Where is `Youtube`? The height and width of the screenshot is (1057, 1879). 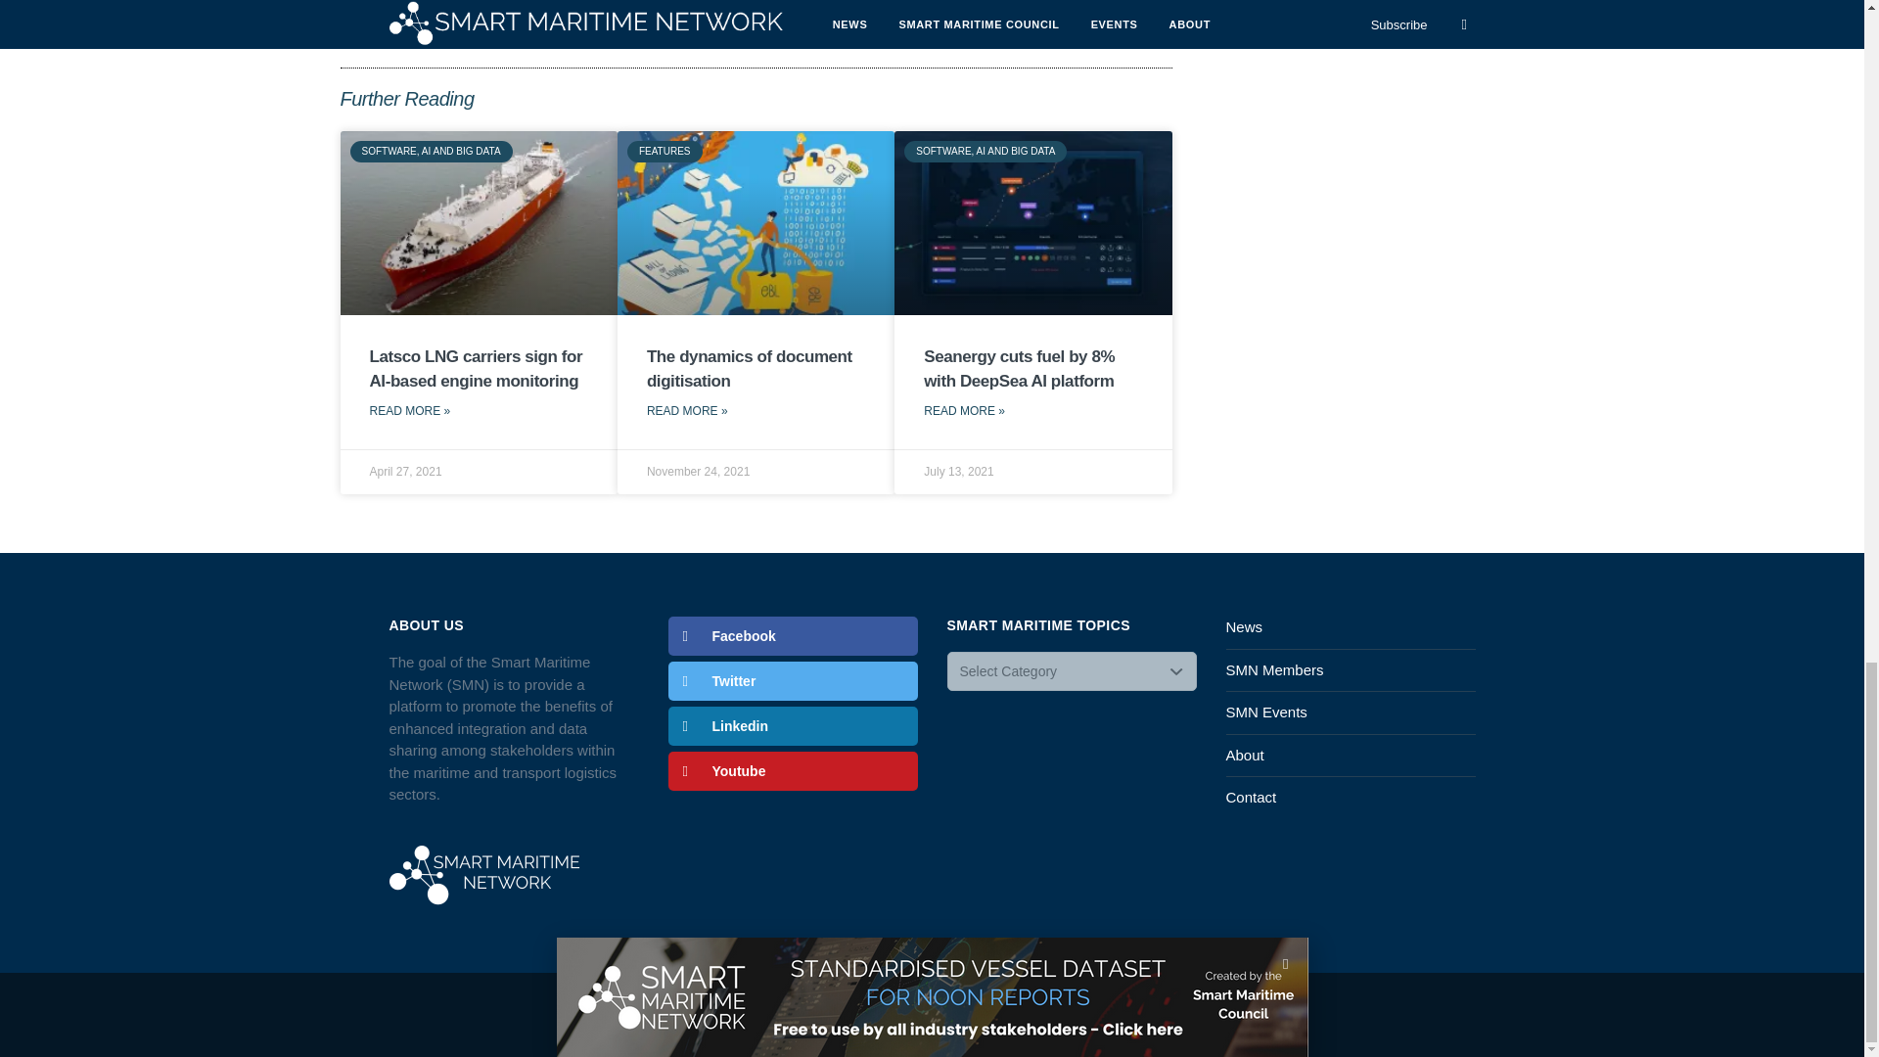 Youtube is located at coordinates (791, 770).